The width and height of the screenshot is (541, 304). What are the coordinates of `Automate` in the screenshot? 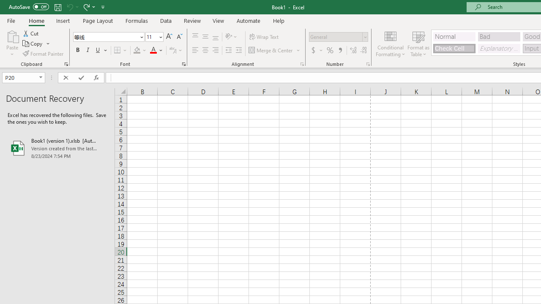 It's located at (249, 20).